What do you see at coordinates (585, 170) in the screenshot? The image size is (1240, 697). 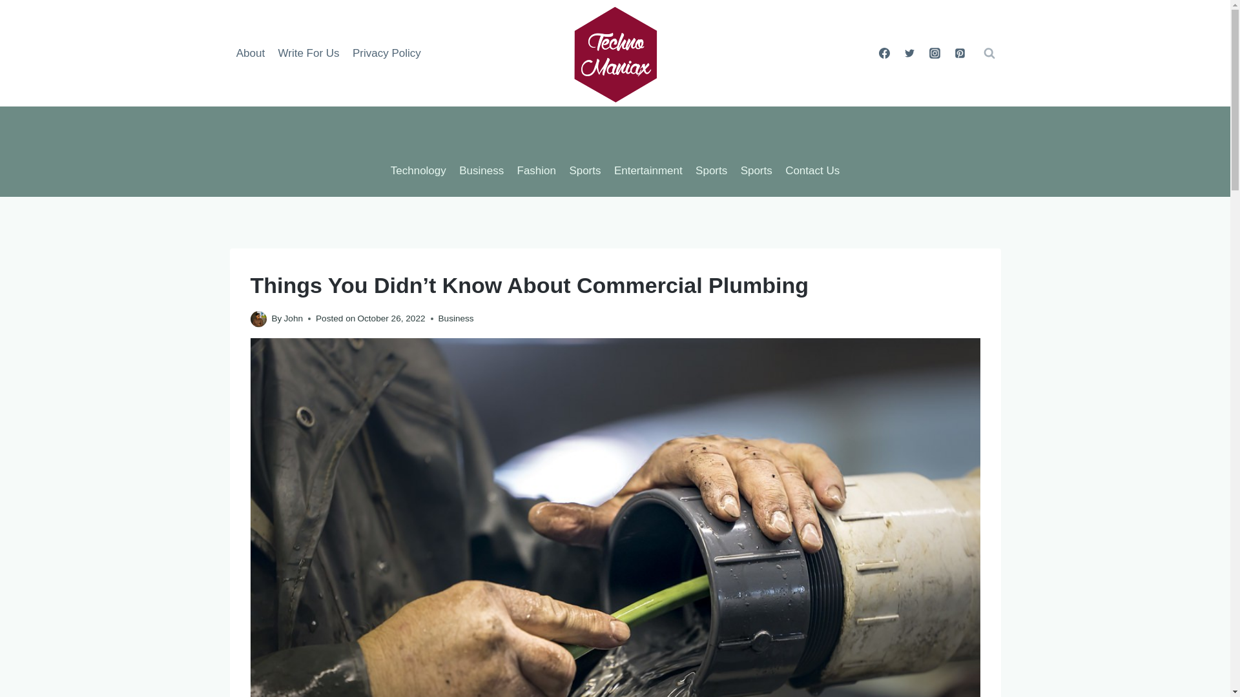 I see `Sports` at bounding box center [585, 170].